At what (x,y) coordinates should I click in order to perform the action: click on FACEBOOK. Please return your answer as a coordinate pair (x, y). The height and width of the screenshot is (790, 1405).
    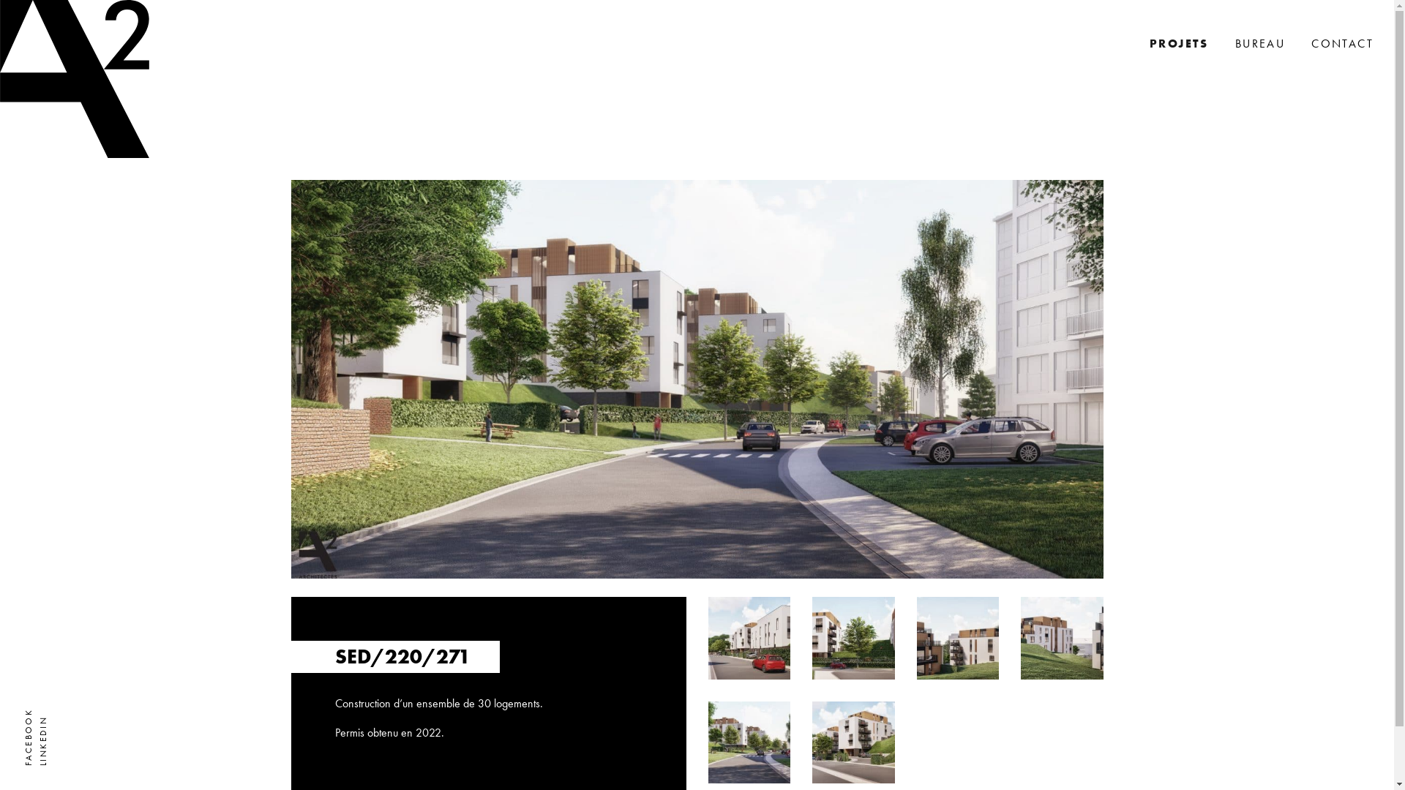
    Looking at the image, I should click on (53, 713).